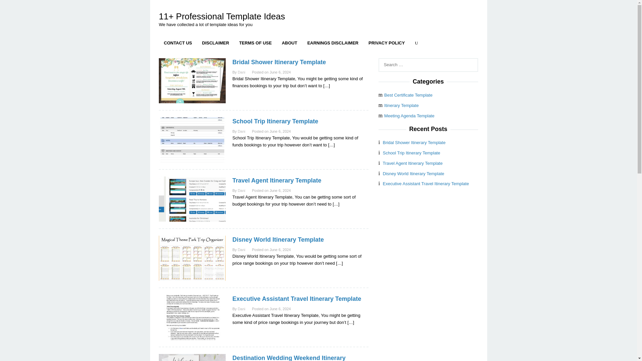  What do you see at coordinates (241, 72) in the screenshot?
I see `Permalink to: Dani` at bounding box center [241, 72].